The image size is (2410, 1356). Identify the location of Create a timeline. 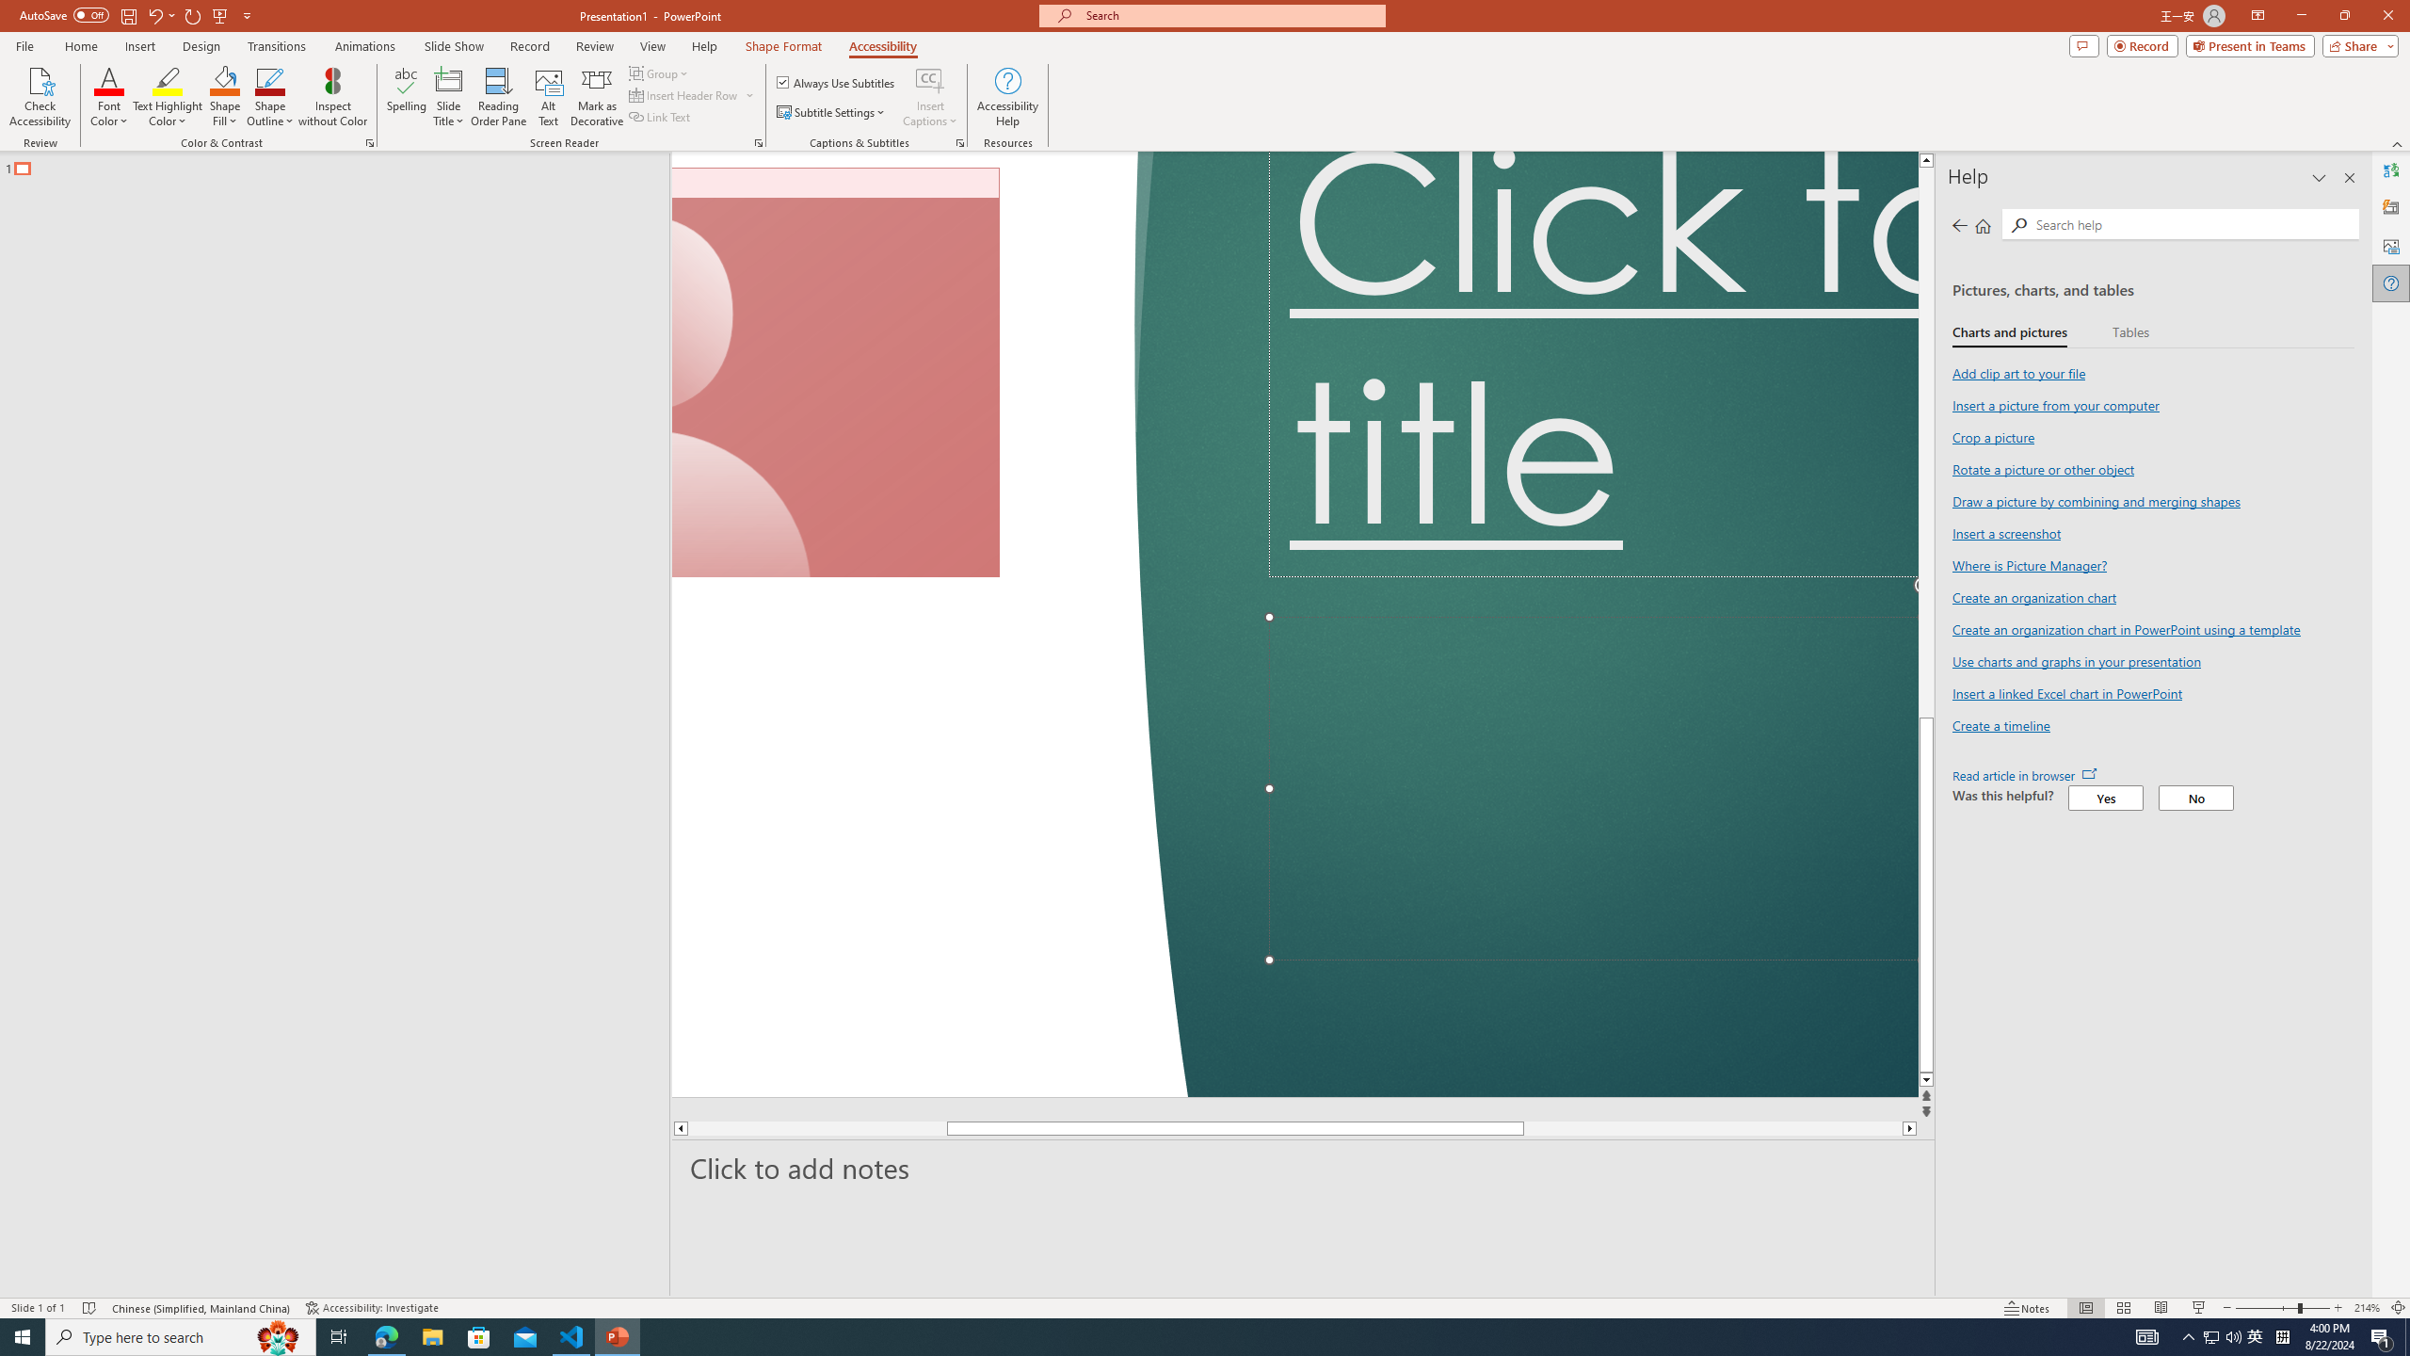
(2001, 725).